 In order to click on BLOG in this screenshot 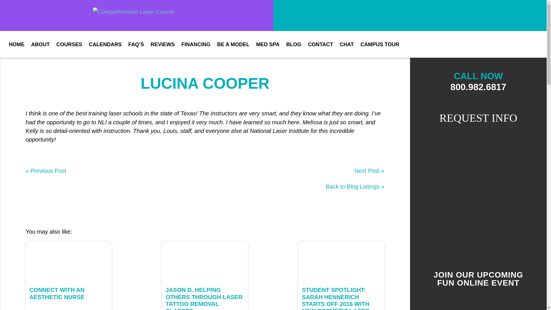, I will do `click(294, 44)`.